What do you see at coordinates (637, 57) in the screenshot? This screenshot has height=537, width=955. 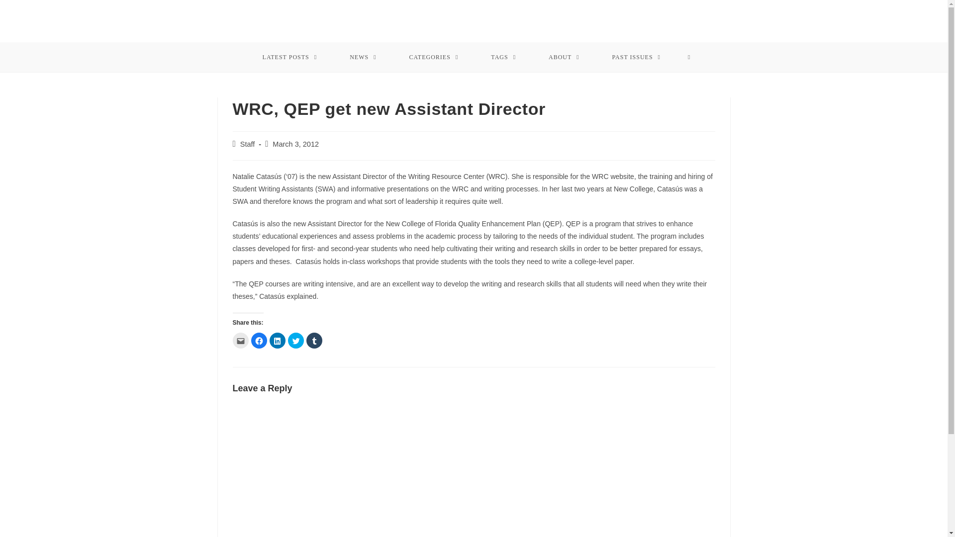 I see `PAST ISSUES` at bounding box center [637, 57].